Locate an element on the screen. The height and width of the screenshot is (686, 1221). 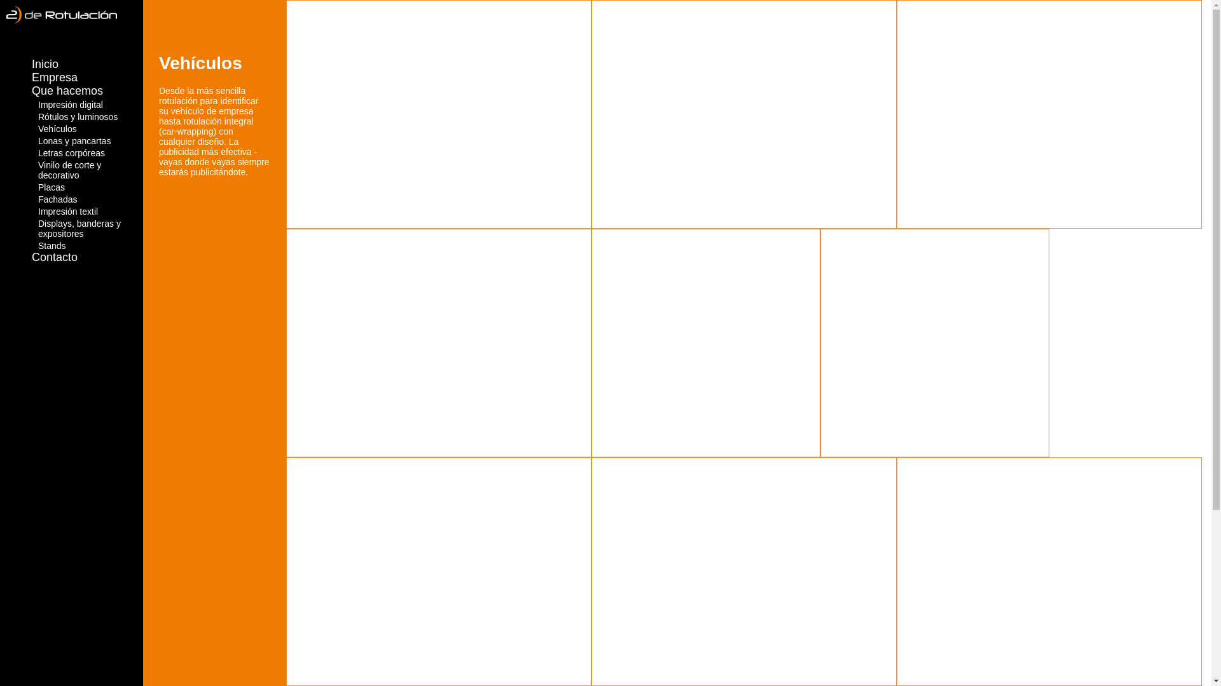
Que hacemos is located at coordinates (67, 91).